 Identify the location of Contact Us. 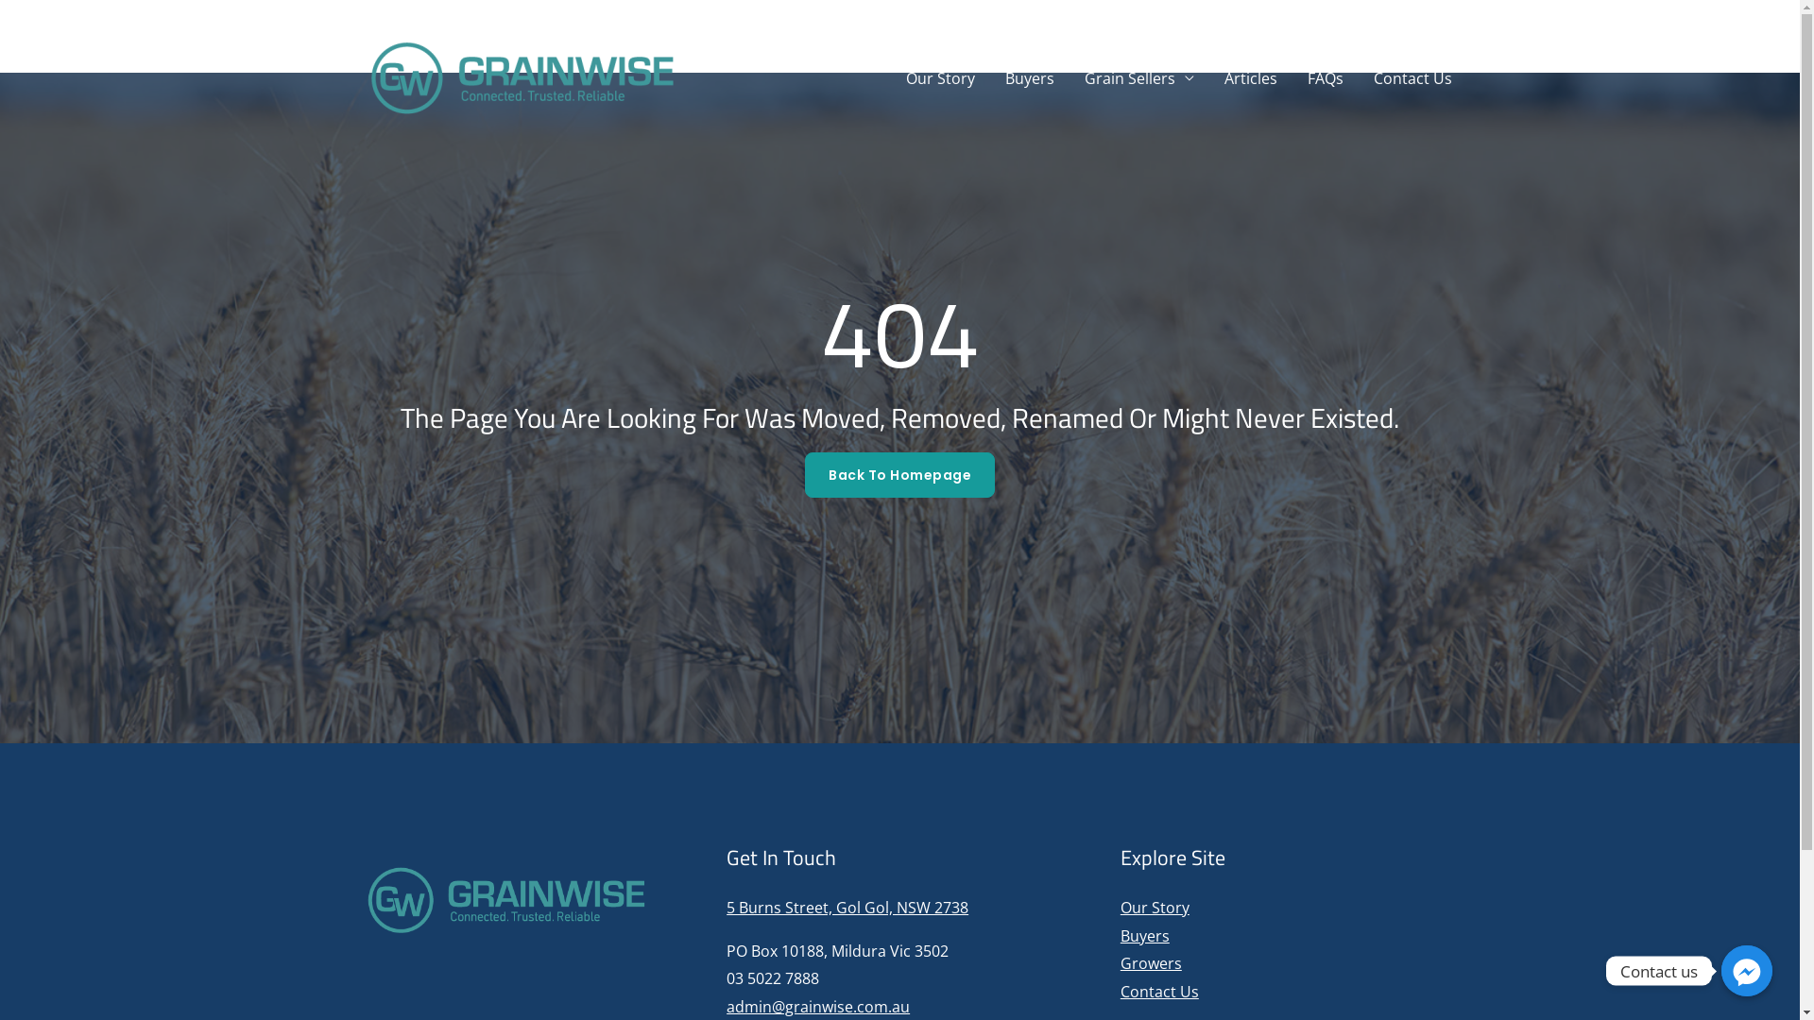
(1160, 992).